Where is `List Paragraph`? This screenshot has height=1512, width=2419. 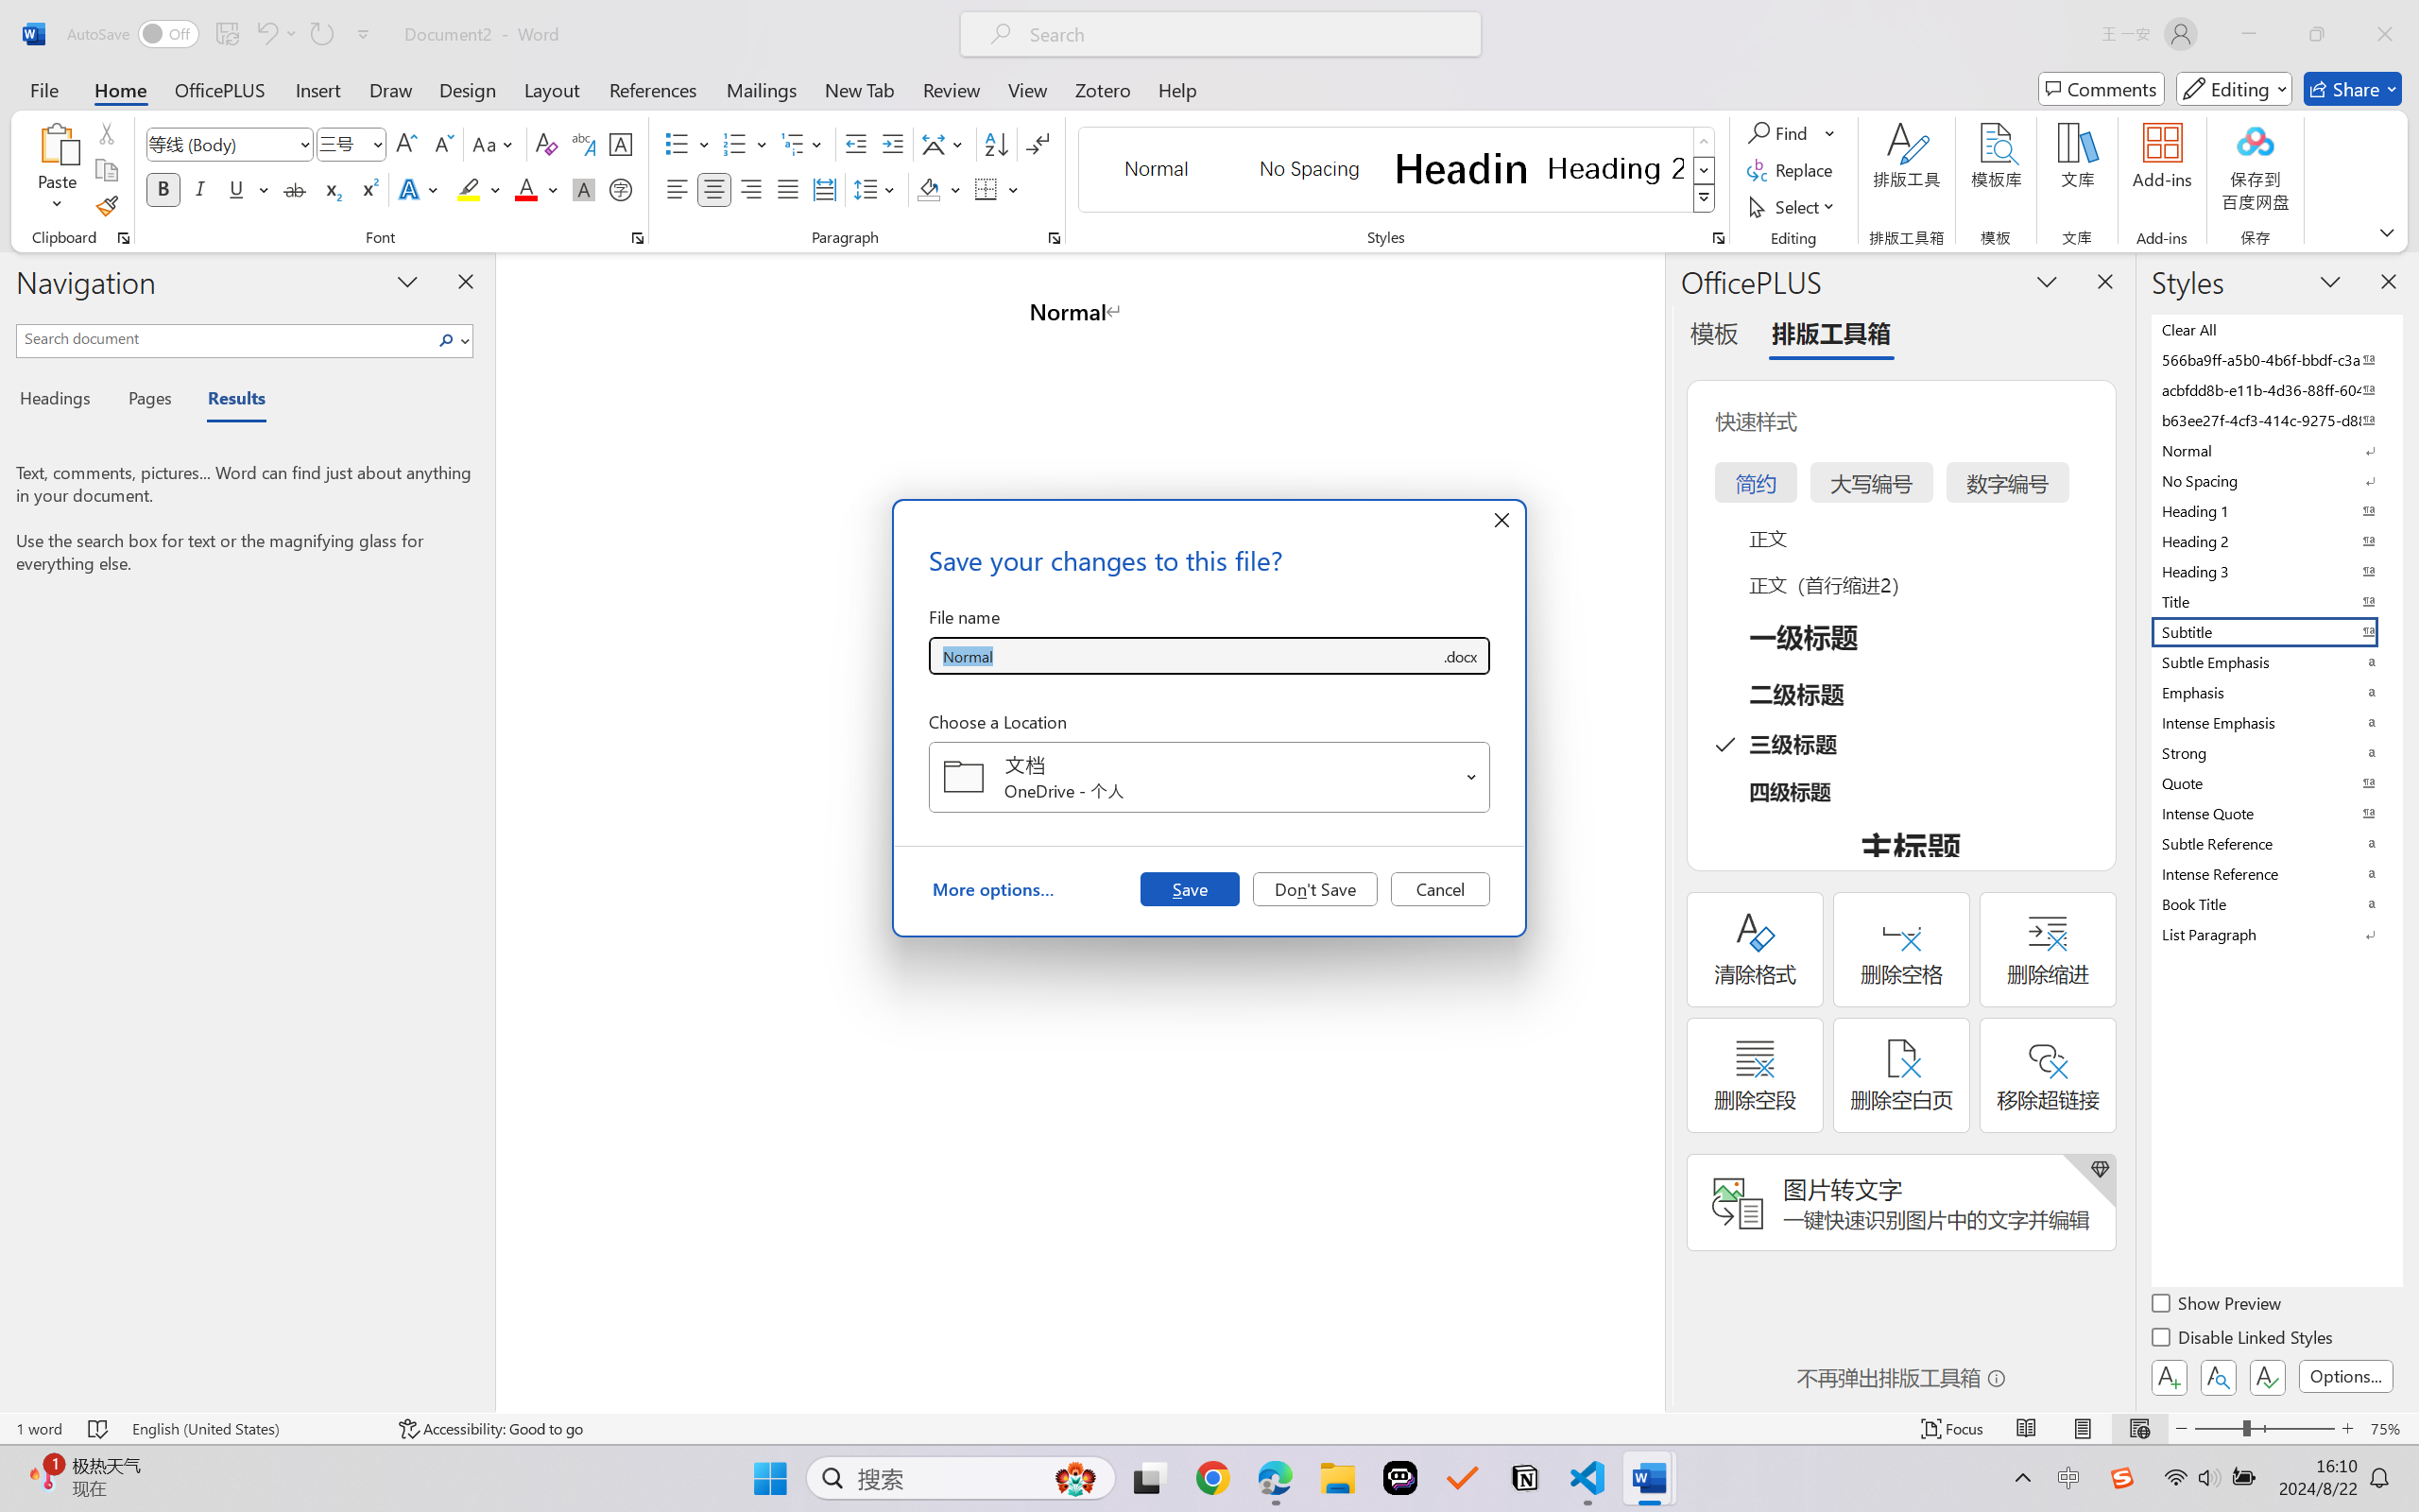
List Paragraph is located at coordinates (2275, 934).